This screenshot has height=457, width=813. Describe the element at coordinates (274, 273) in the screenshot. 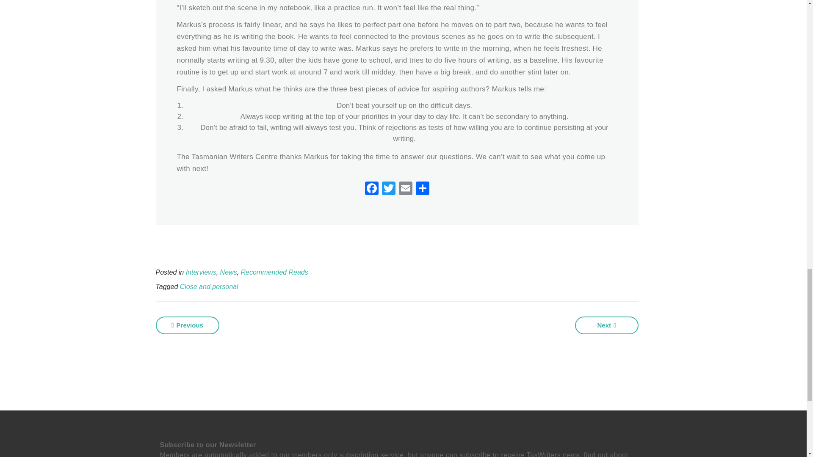

I see `Recommended Reads` at that location.